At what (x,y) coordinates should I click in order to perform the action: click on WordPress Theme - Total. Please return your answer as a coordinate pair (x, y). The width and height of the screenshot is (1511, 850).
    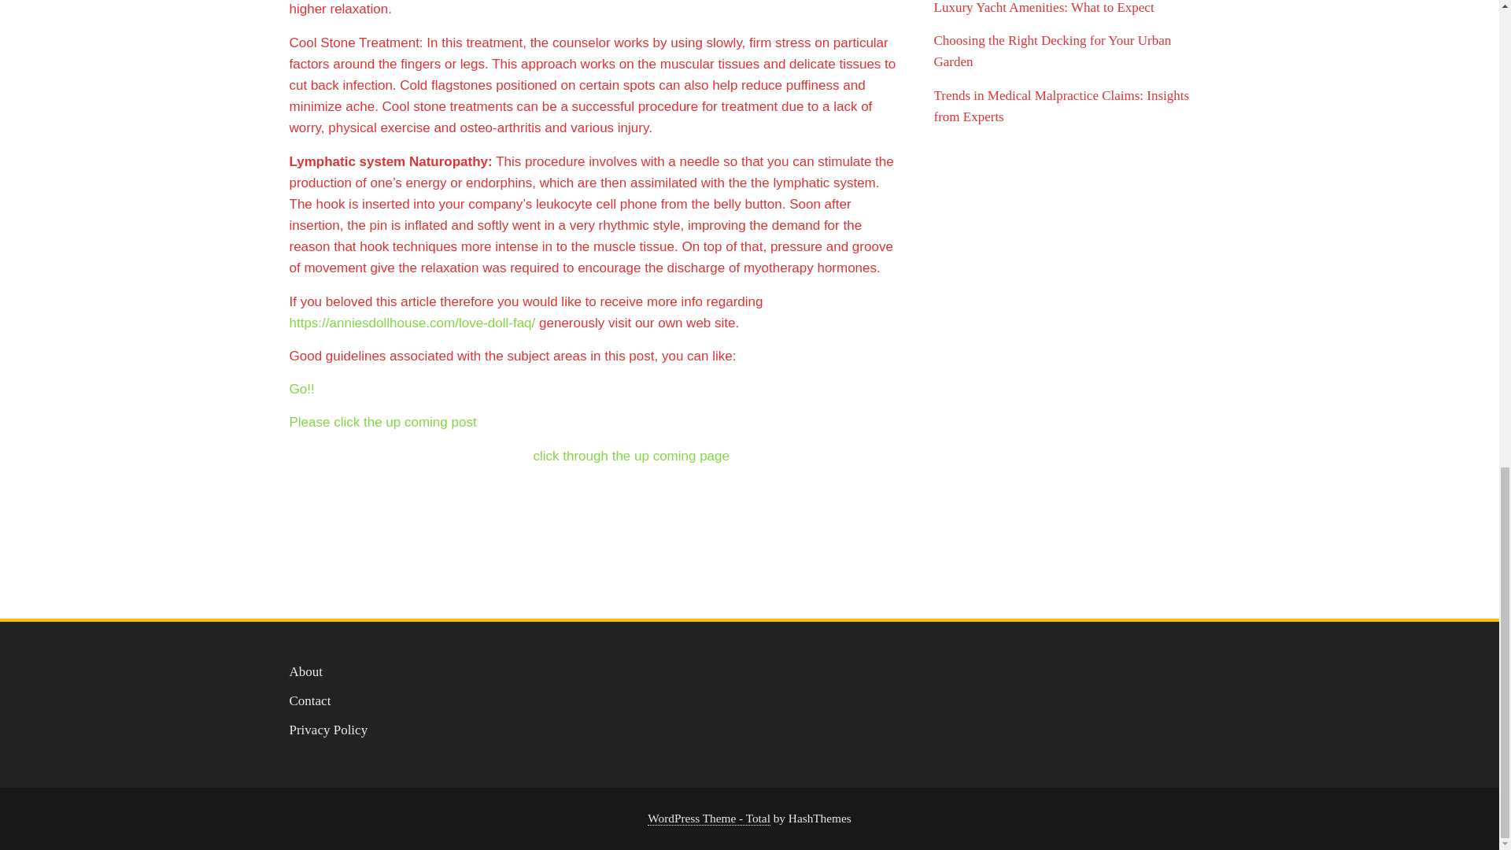
    Looking at the image, I should click on (709, 819).